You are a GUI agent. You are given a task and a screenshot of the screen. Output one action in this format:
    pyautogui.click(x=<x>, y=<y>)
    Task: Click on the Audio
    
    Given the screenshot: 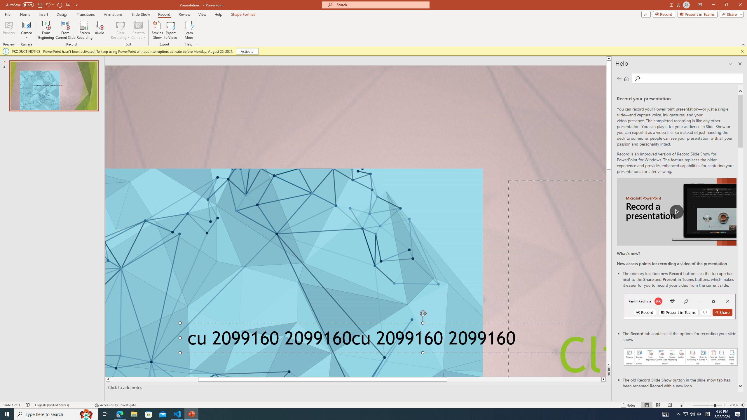 What is the action you would take?
    pyautogui.click(x=99, y=30)
    